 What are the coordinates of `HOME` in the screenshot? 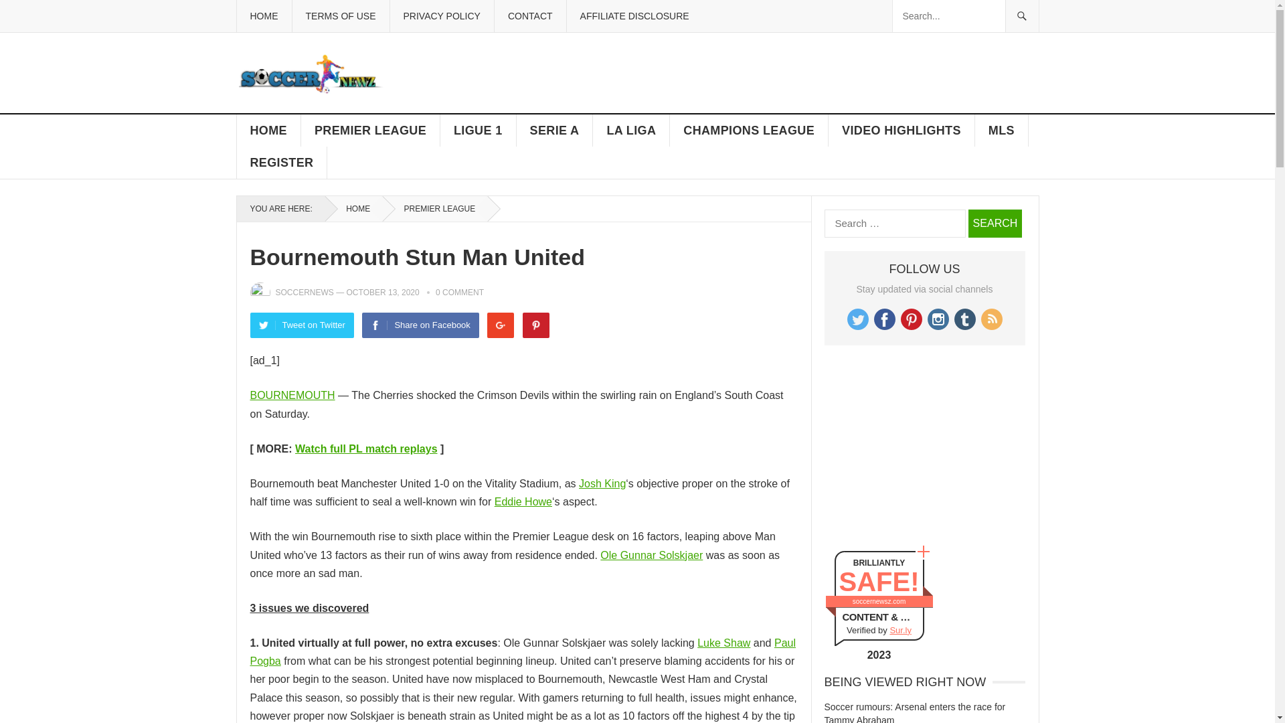 It's located at (353, 208).